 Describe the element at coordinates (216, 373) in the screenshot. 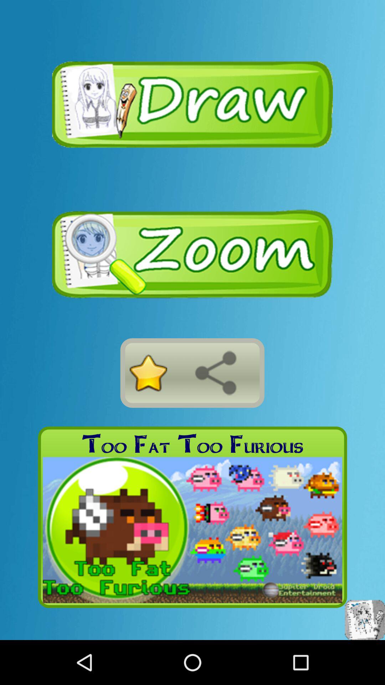

I see `select the app above the too fat too item` at that location.